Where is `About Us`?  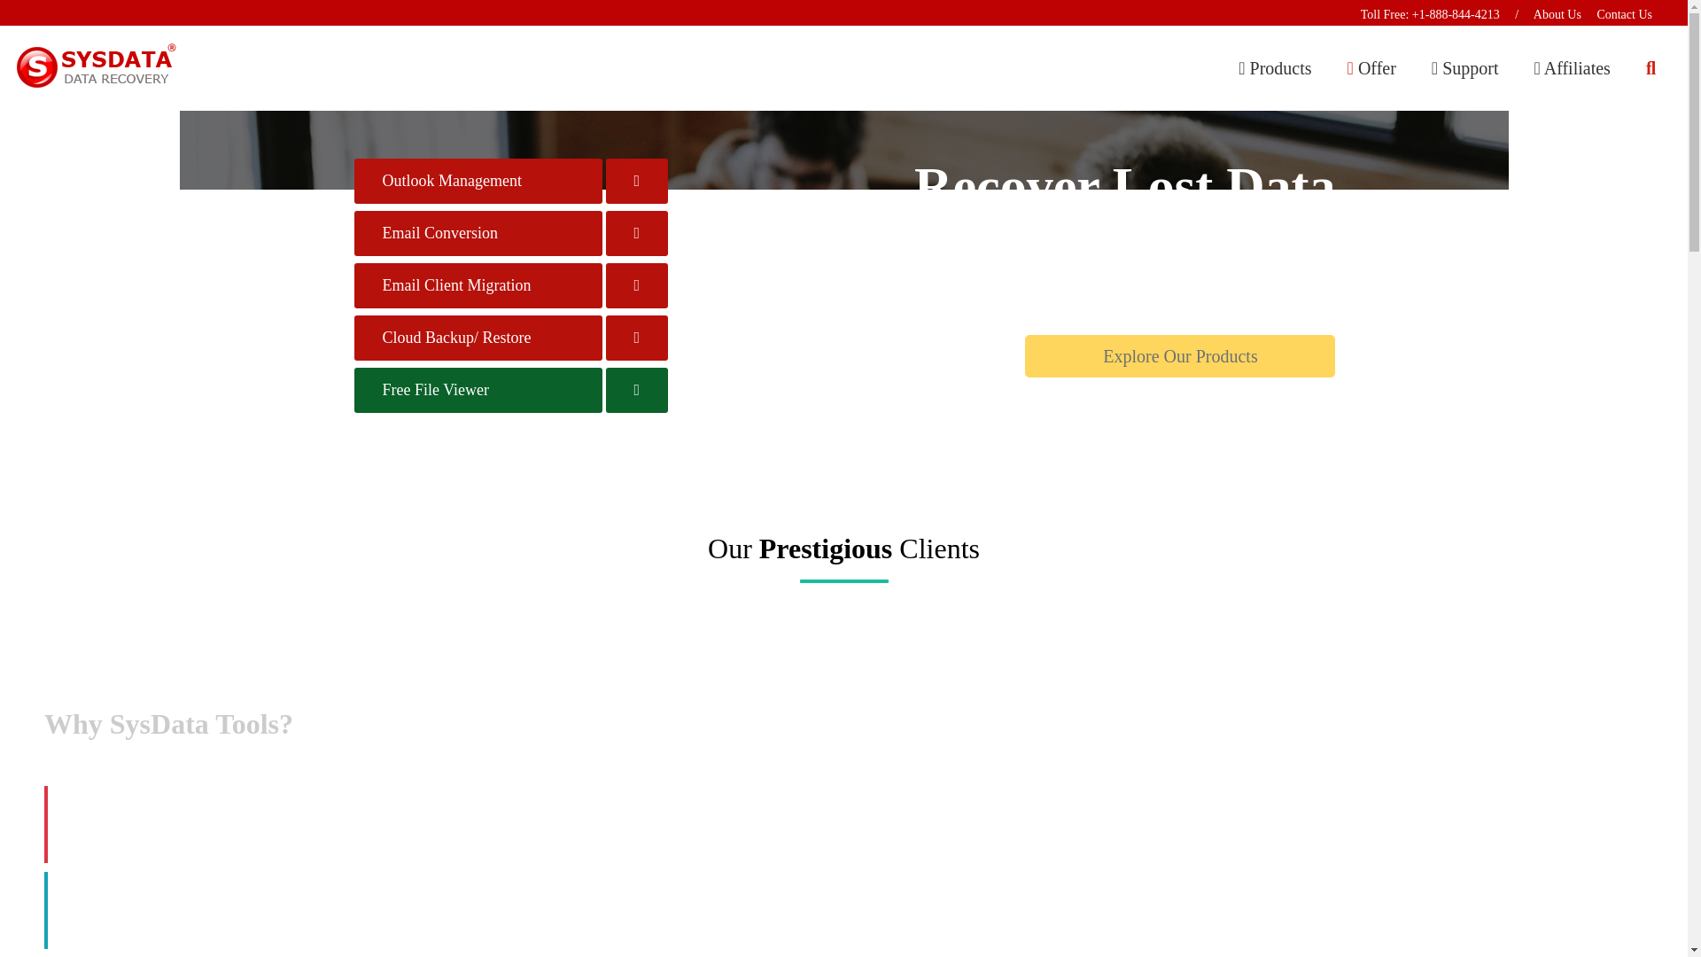
About Us is located at coordinates (1557, 14).